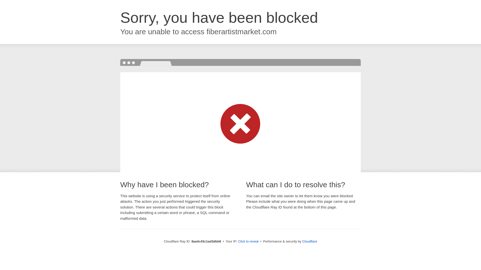 Image resolution: width=481 pixels, height=270 pixels. Describe the element at coordinates (248, 241) in the screenshot. I see `Click to reveal` at that location.